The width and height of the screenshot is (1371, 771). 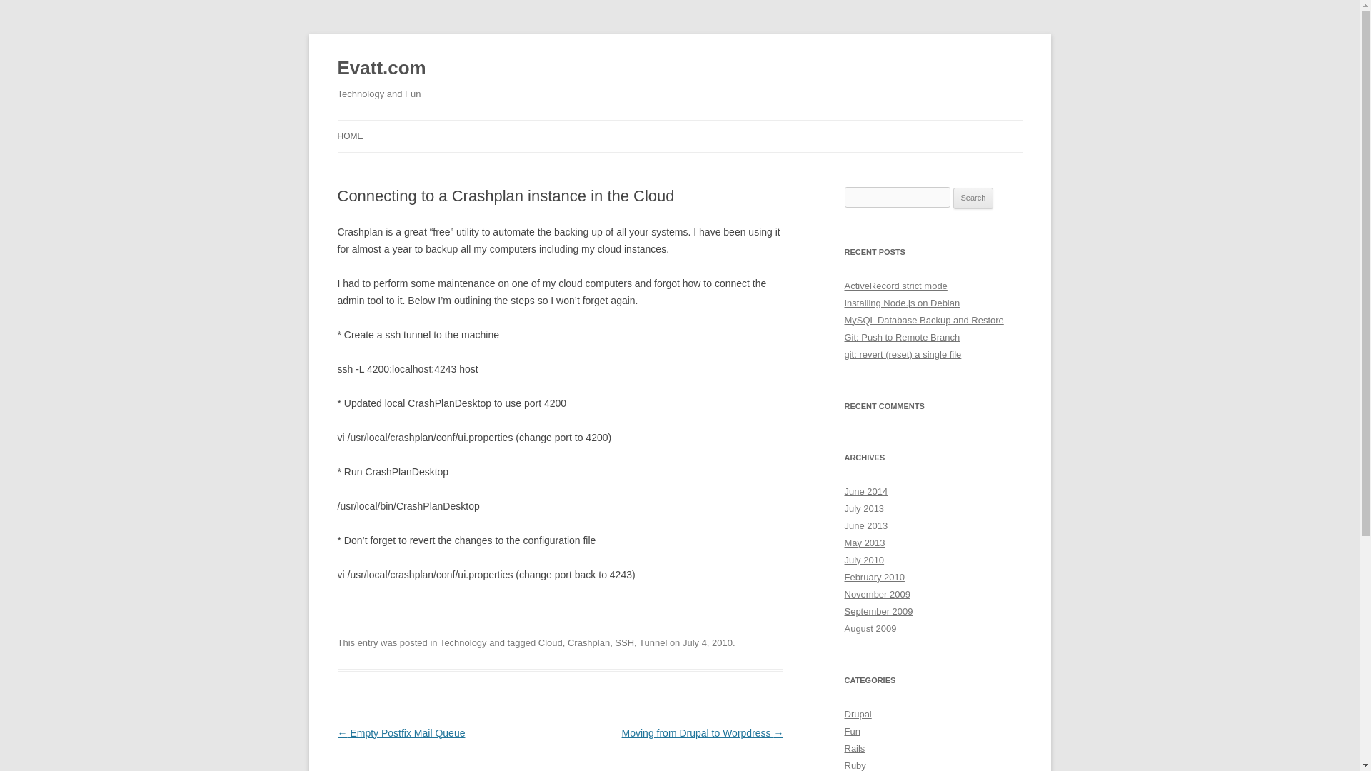 What do you see at coordinates (902, 337) in the screenshot?
I see `Git: Push to Remote Branch` at bounding box center [902, 337].